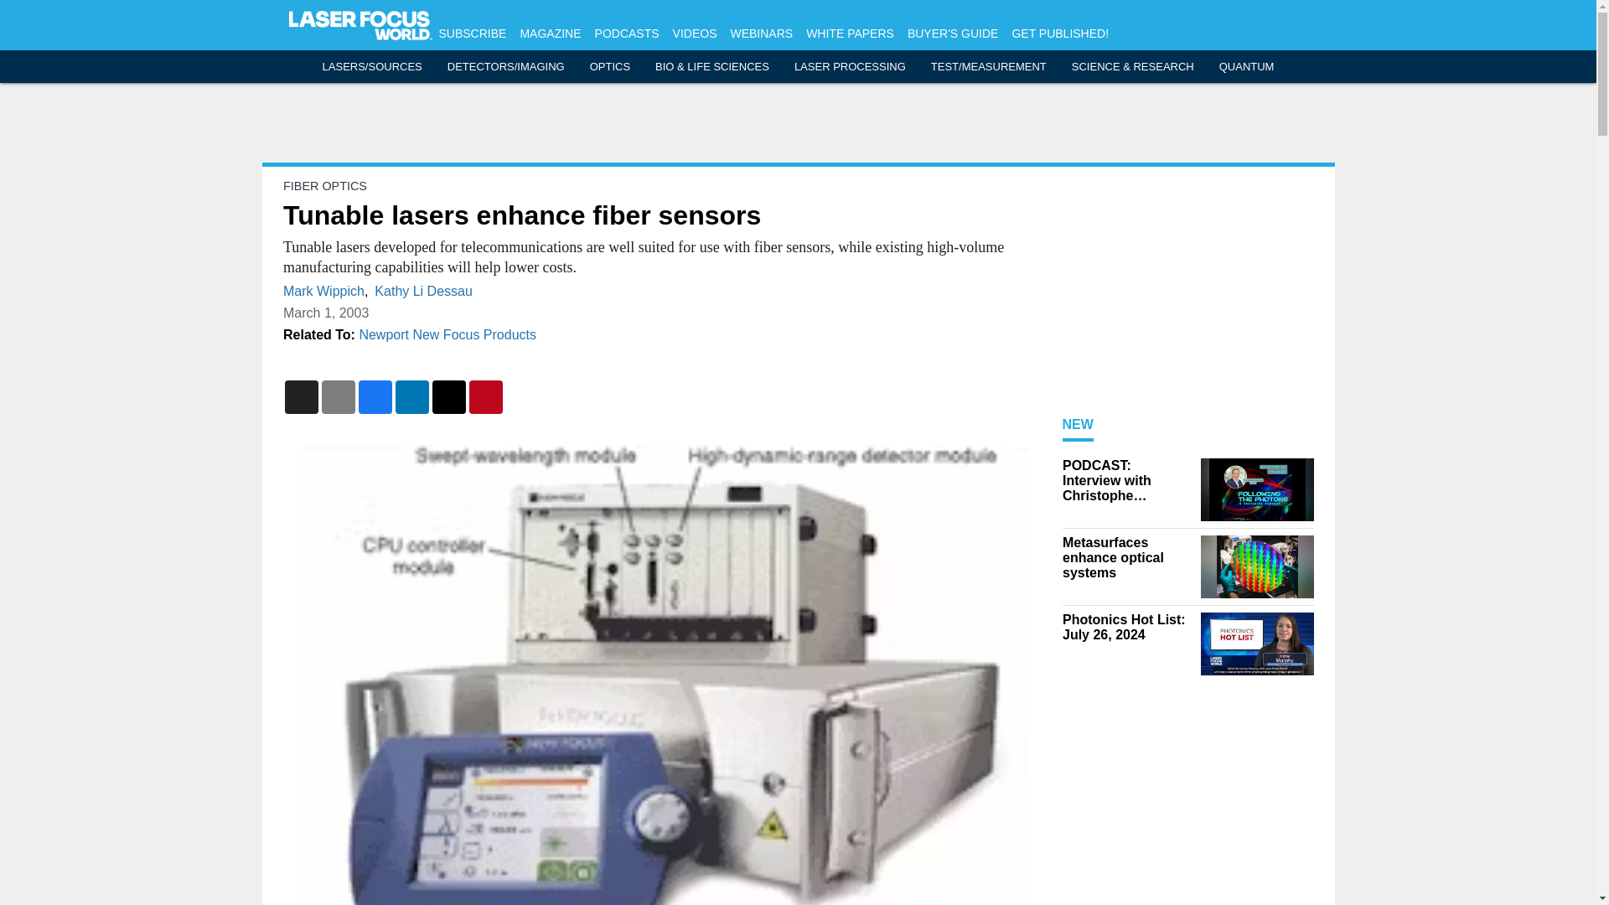  Describe the element at coordinates (473, 34) in the screenshot. I see `SUBSCRIBE` at that location.